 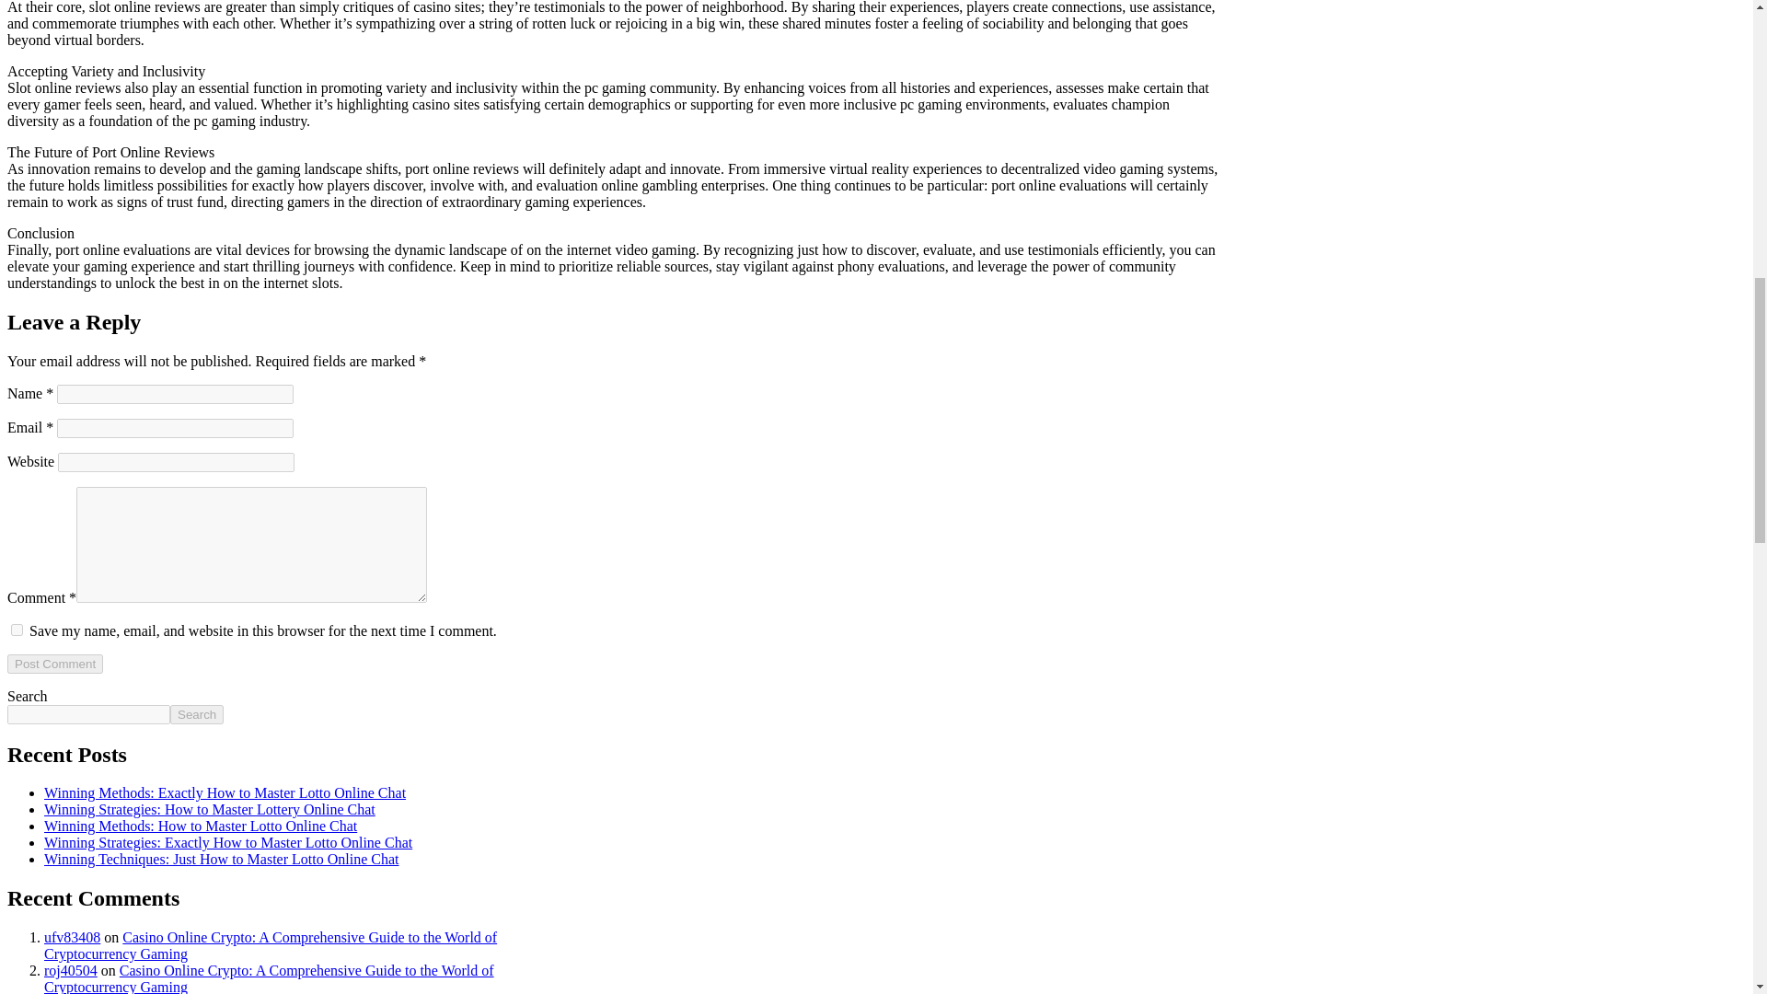 What do you see at coordinates (17, 630) in the screenshot?
I see `yes` at bounding box center [17, 630].